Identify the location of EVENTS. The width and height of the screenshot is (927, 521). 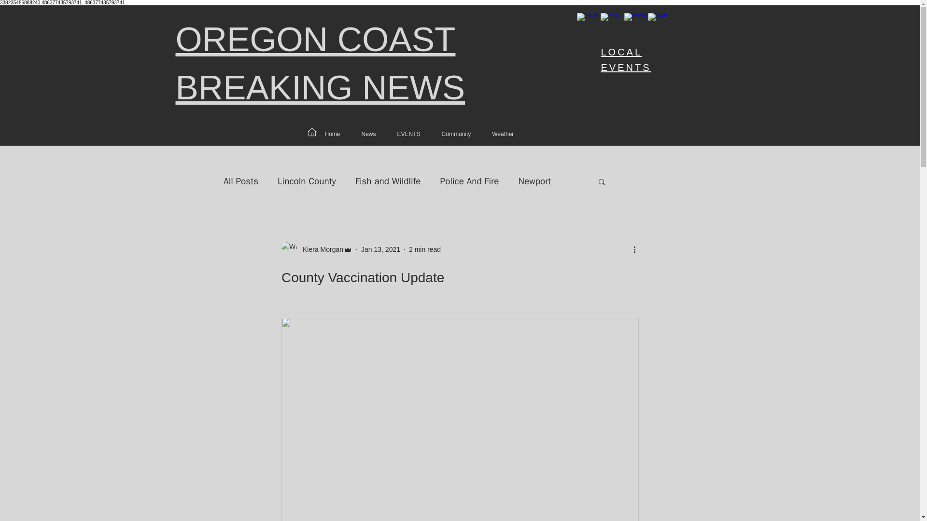
(409, 134).